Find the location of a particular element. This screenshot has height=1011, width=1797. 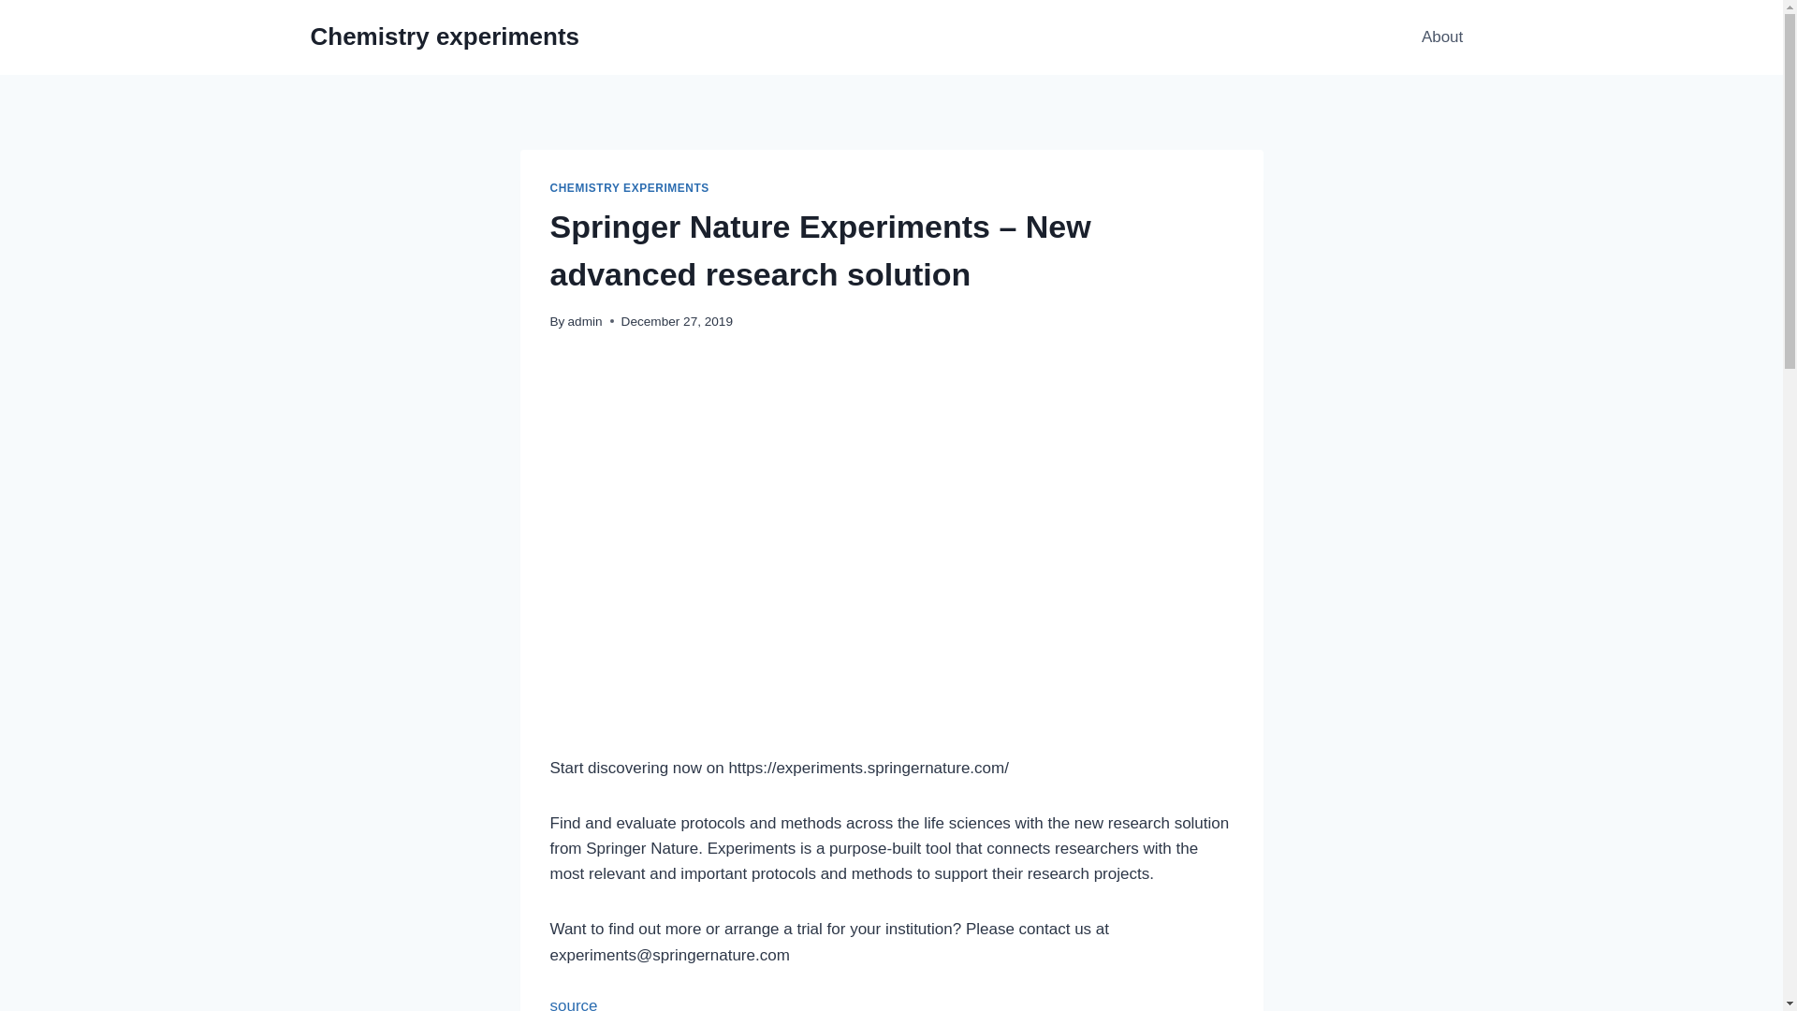

Chemistry experiments is located at coordinates (446, 37).